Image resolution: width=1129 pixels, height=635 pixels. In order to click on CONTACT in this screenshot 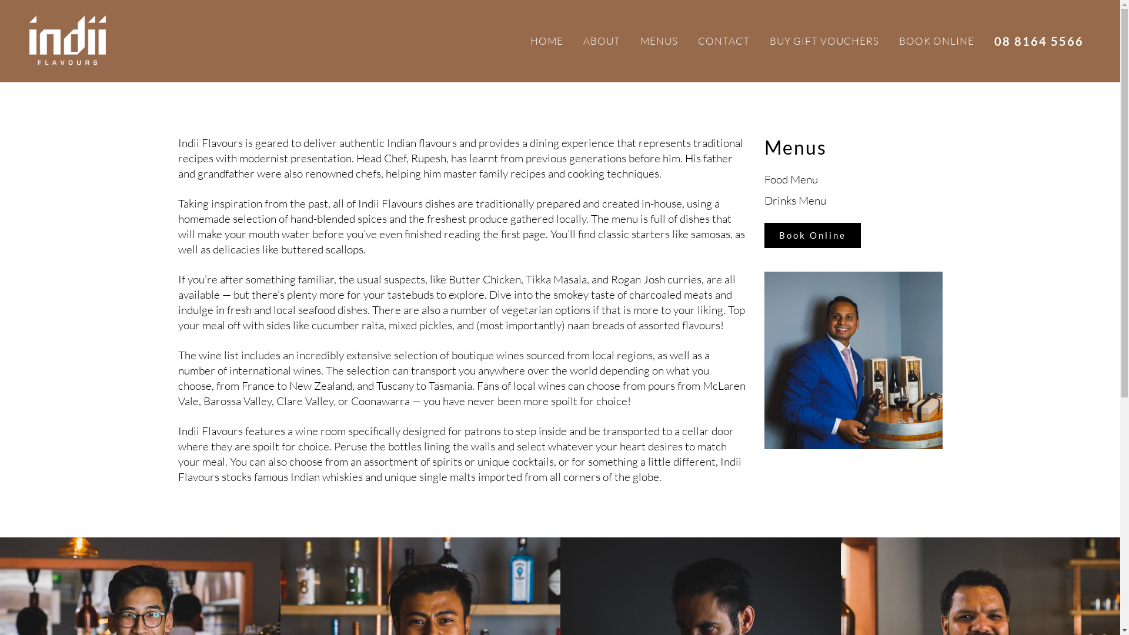, I will do `click(724, 41)`.